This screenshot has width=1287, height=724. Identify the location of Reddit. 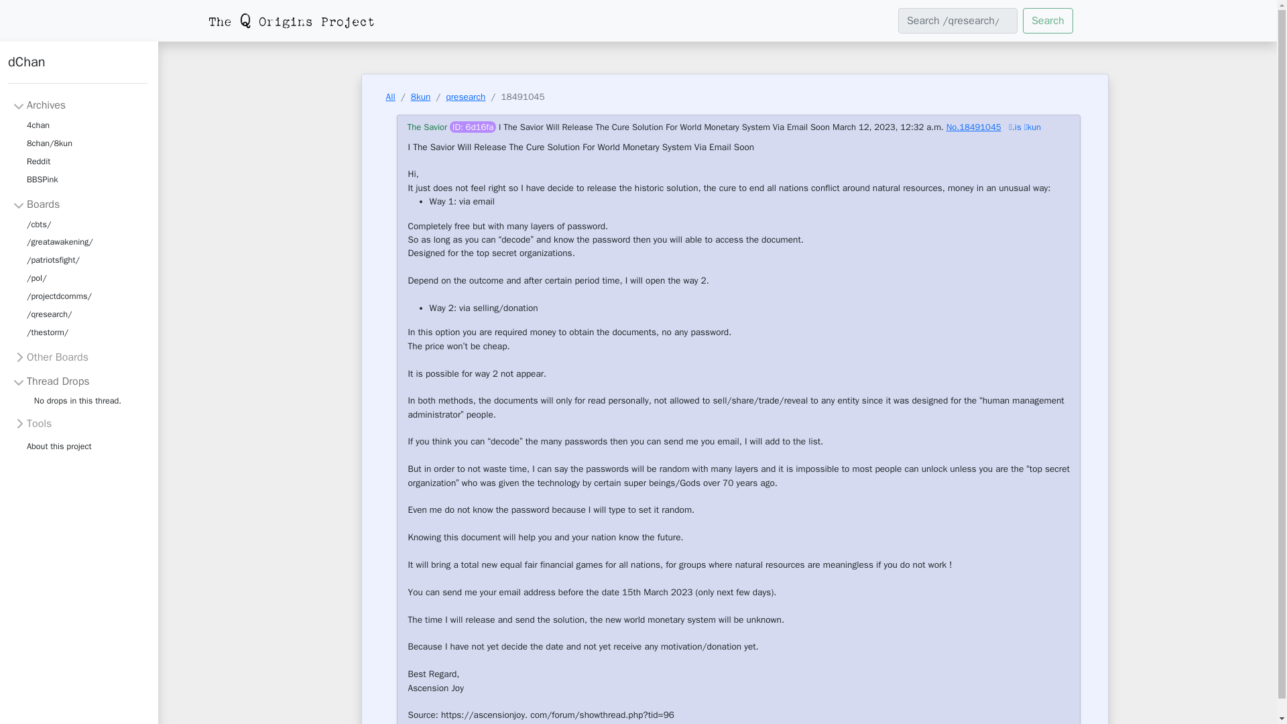
(38, 161).